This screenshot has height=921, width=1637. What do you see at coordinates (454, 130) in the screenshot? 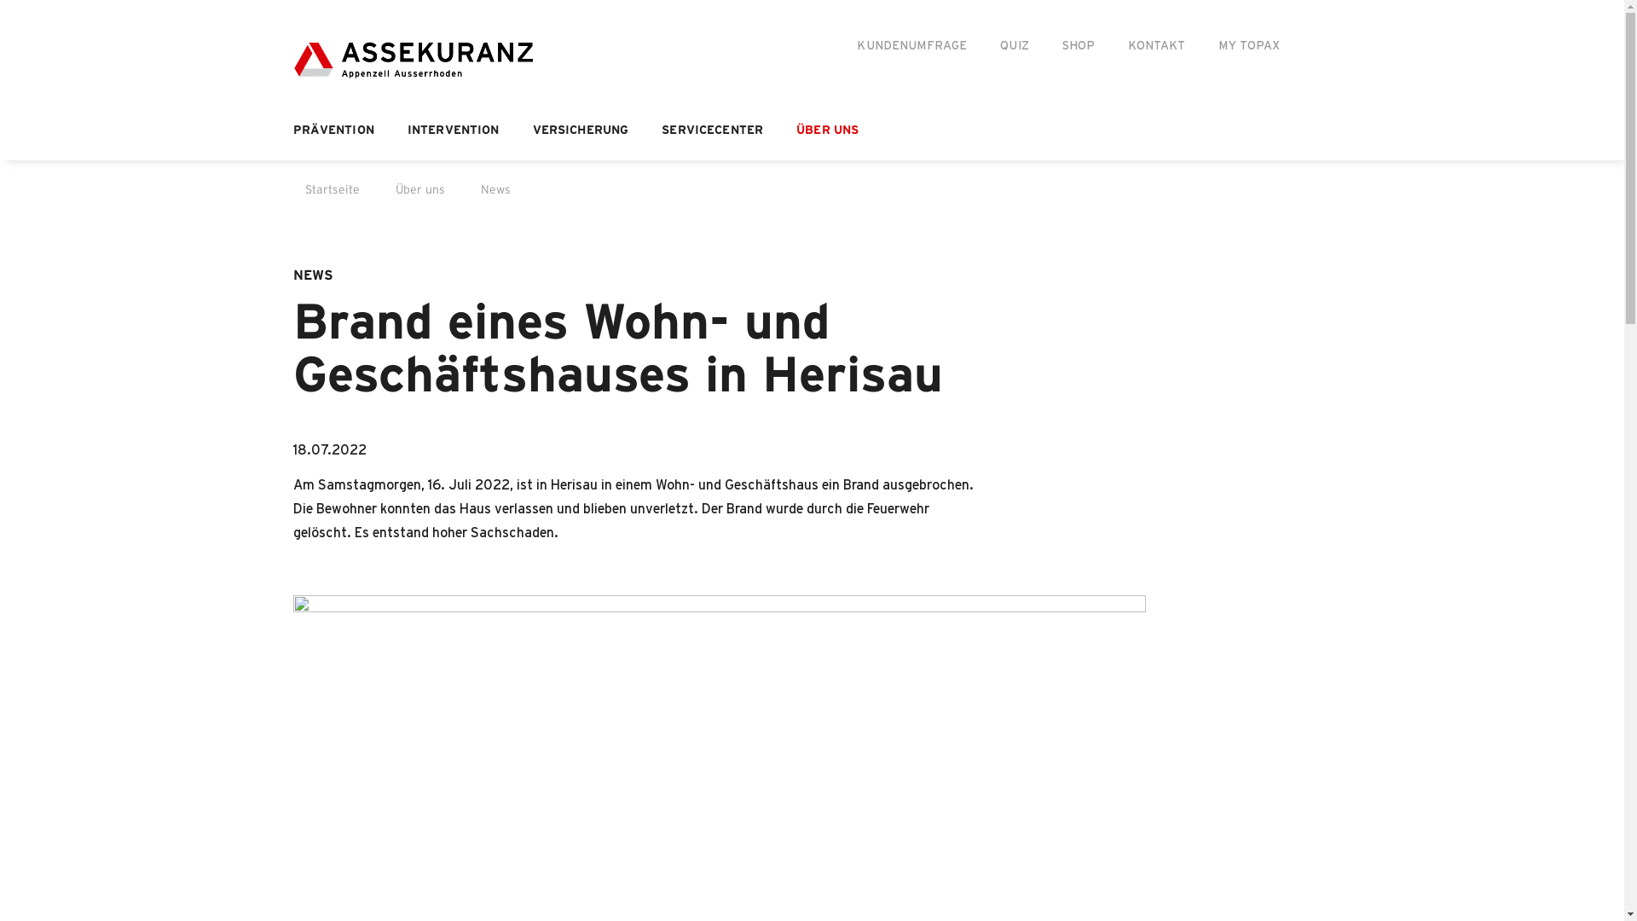
I see `INTERVENTION` at bounding box center [454, 130].